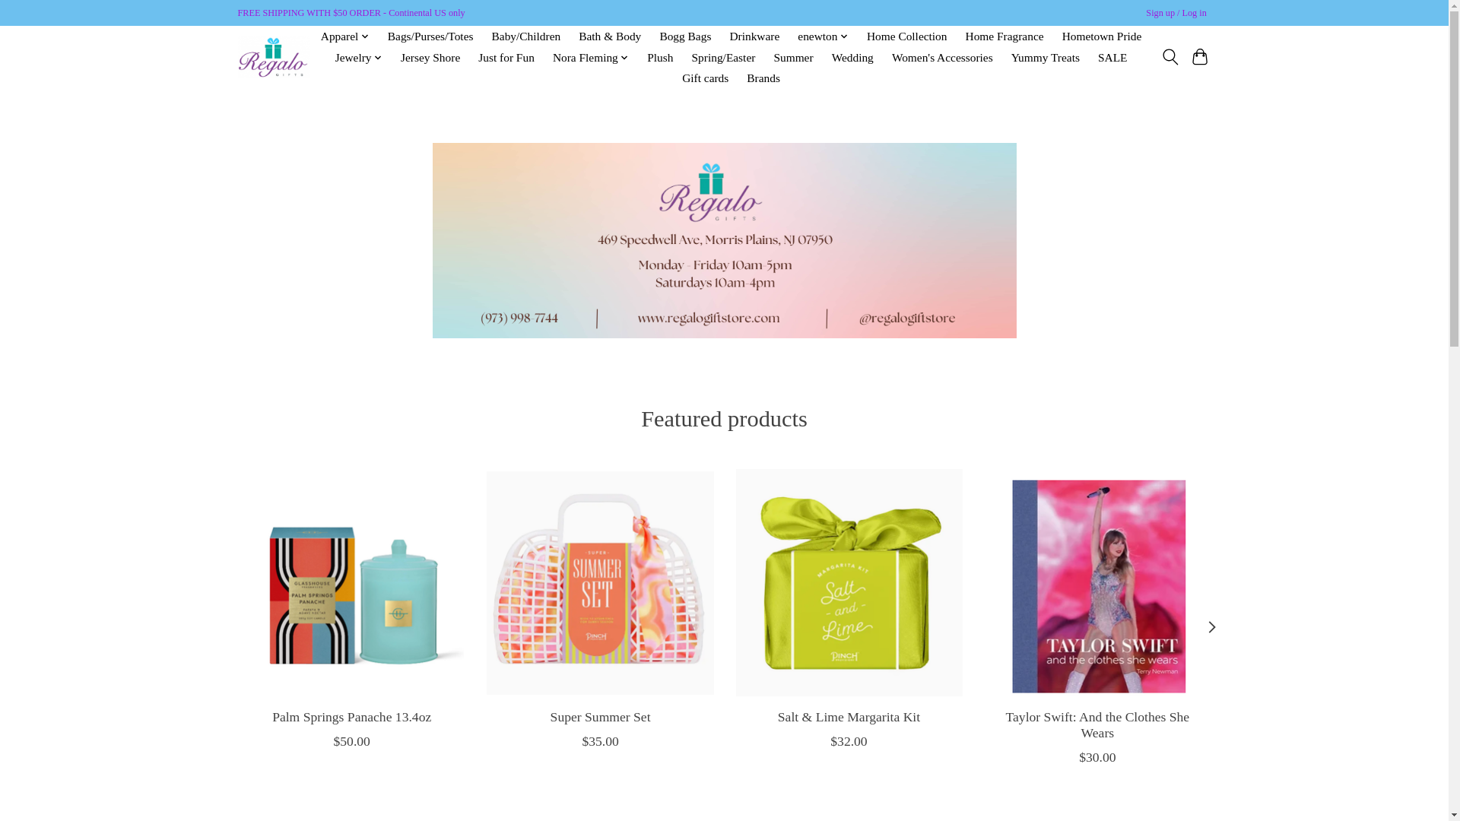 This screenshot has width=1460, height=821. What do you see at coordinates (592, 57) in the screenshot?
I see `Nora Fleming` at bounding box center [592, 57].